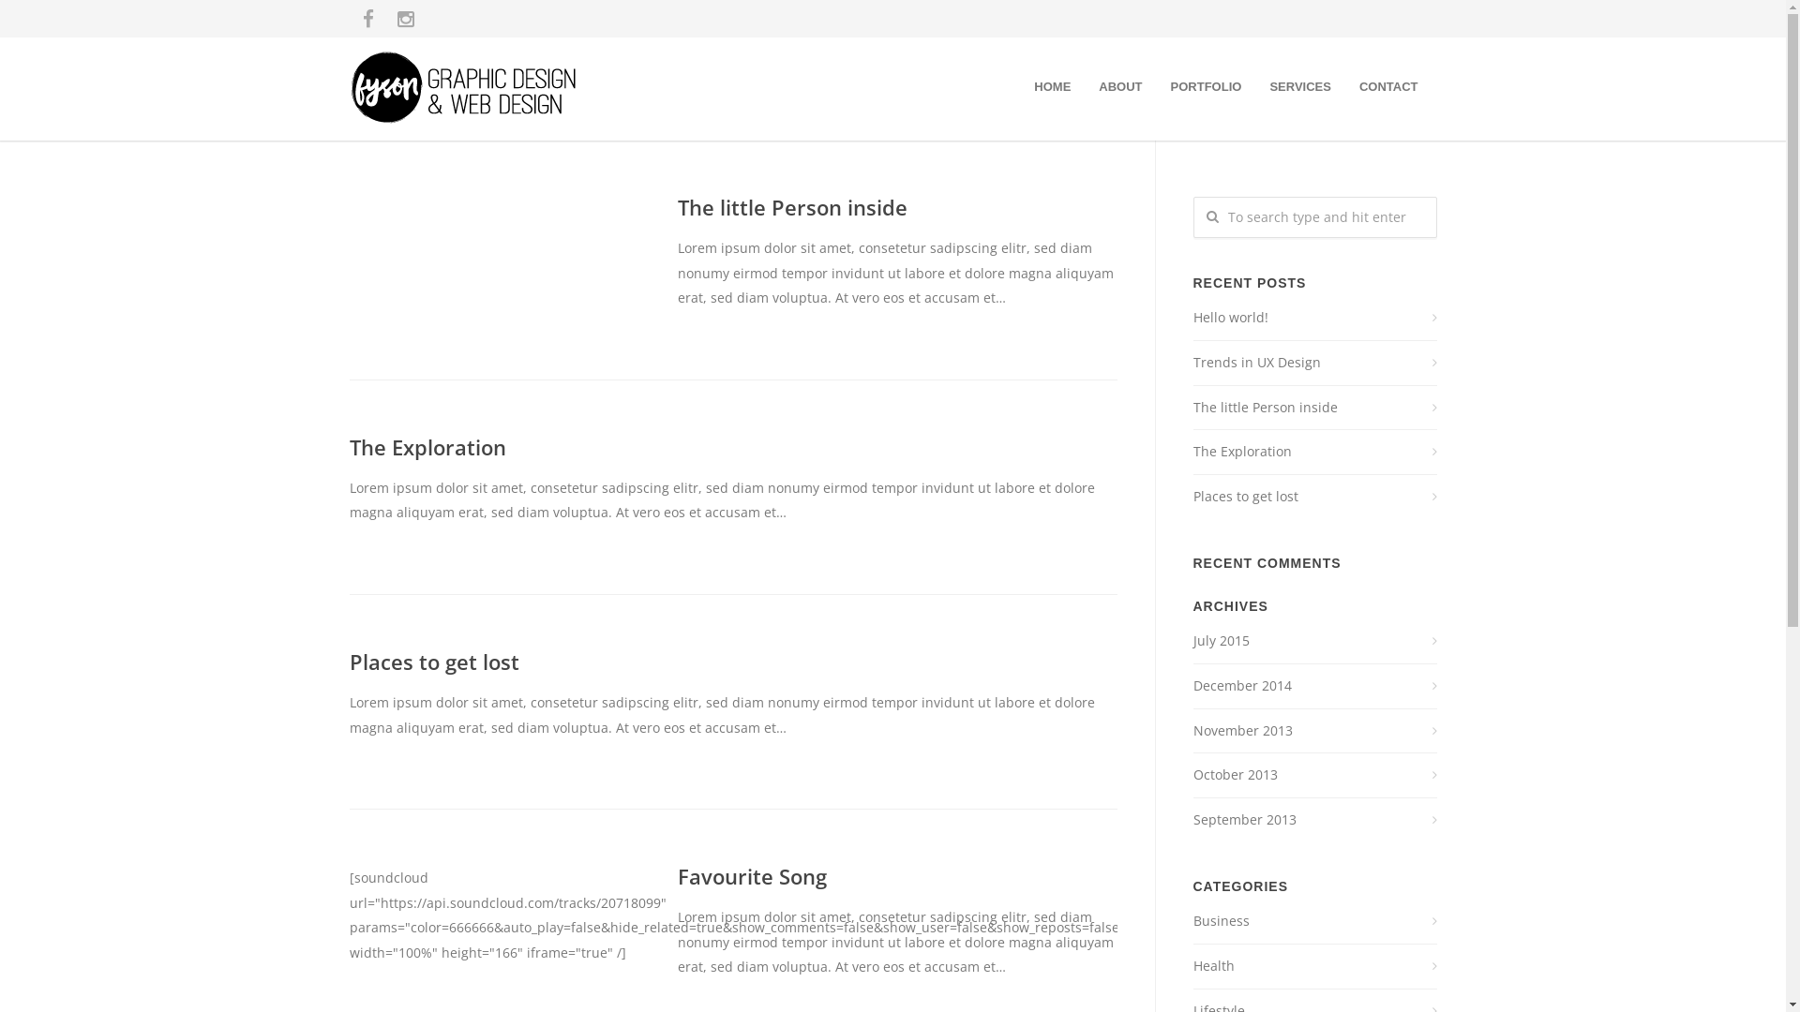 The height and width of the screenshot is (1012, 1800). Describe the element at coordinates (1314, 641) in the screenshot. I see `July 2015` at that location.